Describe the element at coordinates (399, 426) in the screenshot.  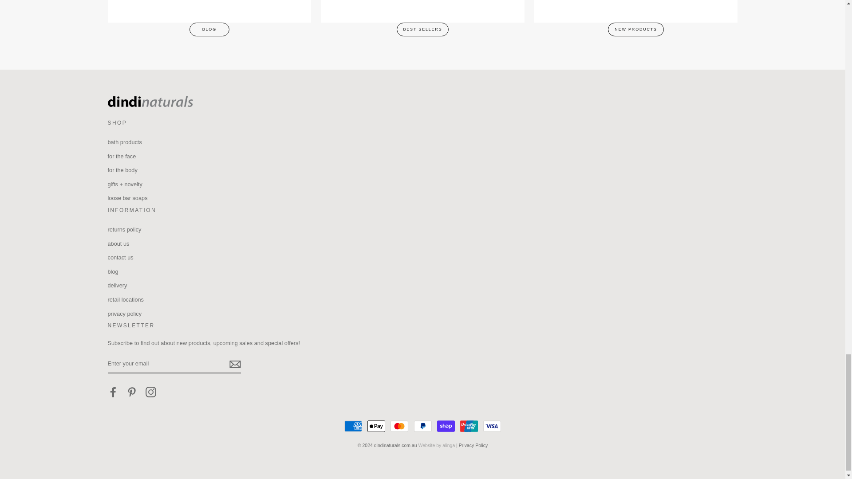
I see `Mastercard` at that location.